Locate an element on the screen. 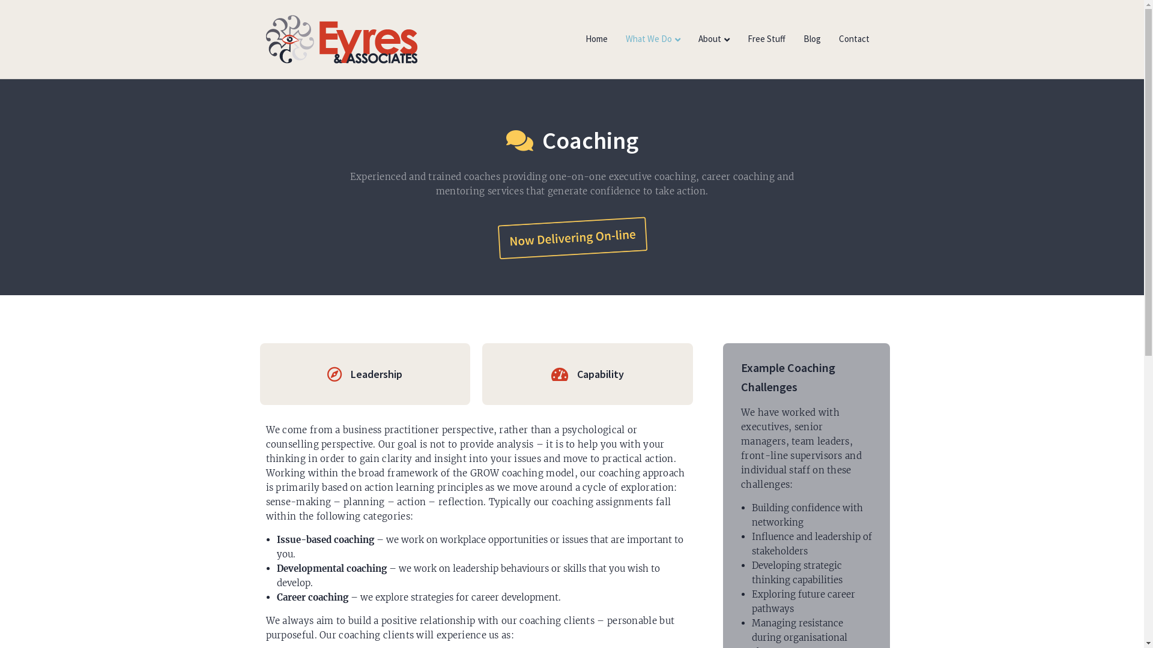 Image resolution: width=1153 pixels, height=648 pixels. now-delivering-online-yellow is located at coordinates (572, 238).